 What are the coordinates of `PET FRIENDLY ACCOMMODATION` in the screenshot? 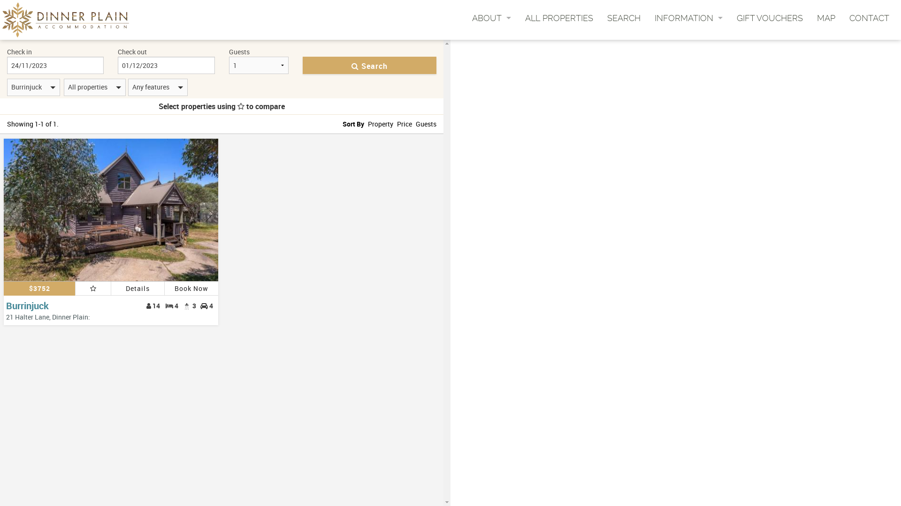 It's located at (689, 67).